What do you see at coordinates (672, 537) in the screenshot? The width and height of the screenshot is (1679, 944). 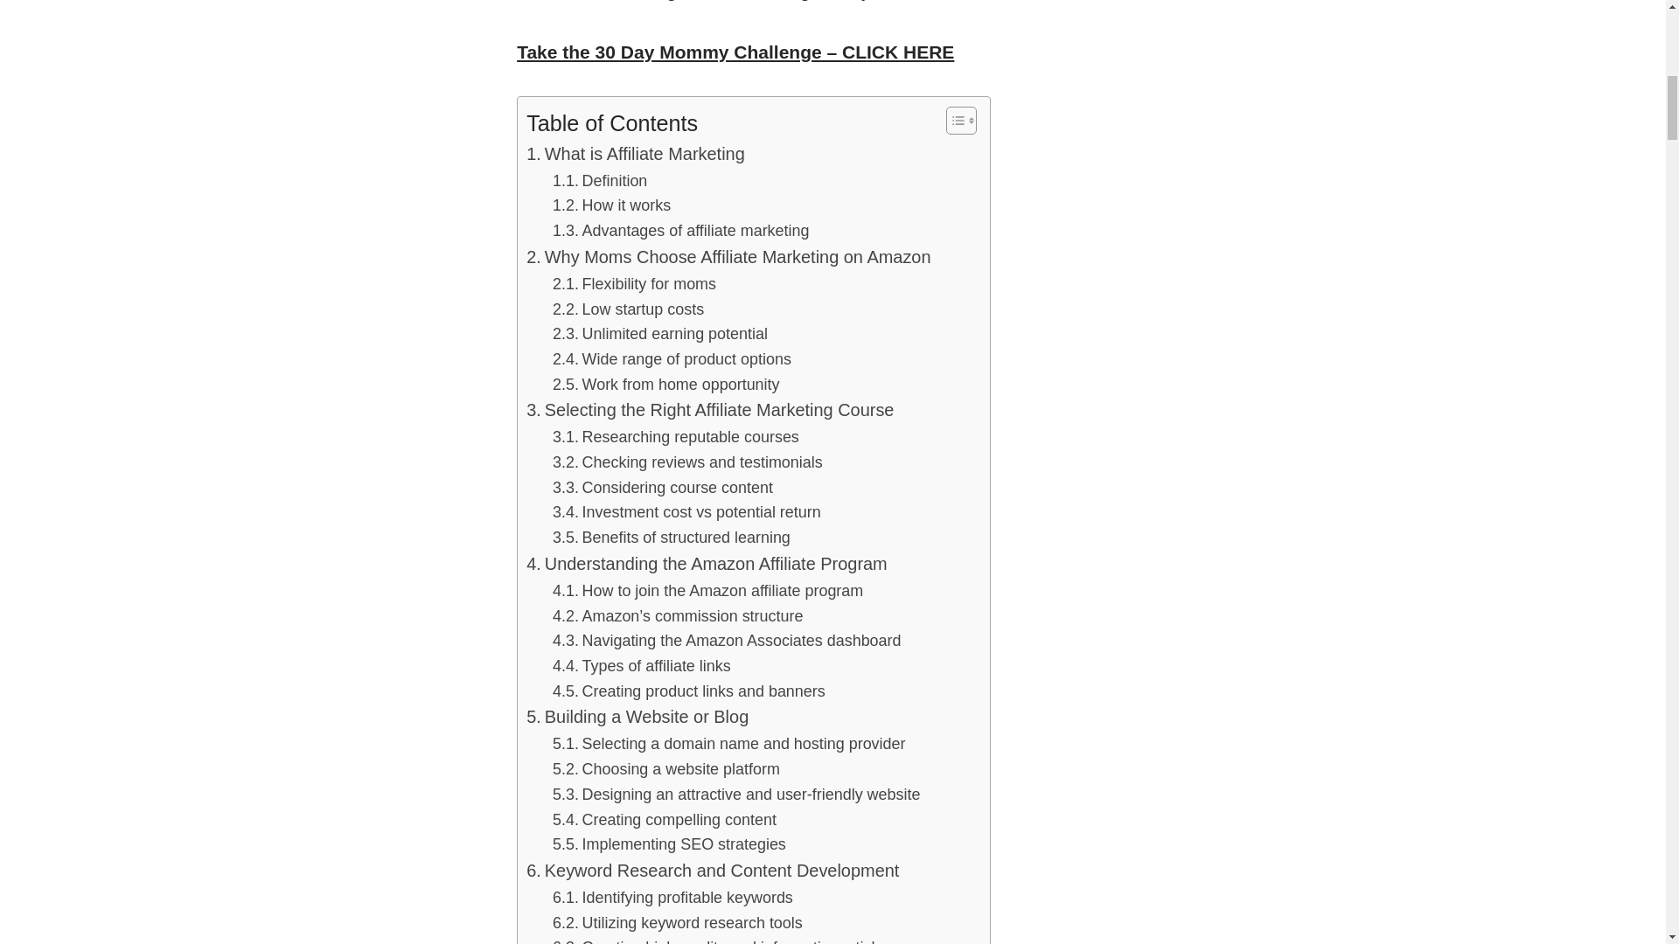 I see `Benefits of structured learning` at bounding box center [672, 537].